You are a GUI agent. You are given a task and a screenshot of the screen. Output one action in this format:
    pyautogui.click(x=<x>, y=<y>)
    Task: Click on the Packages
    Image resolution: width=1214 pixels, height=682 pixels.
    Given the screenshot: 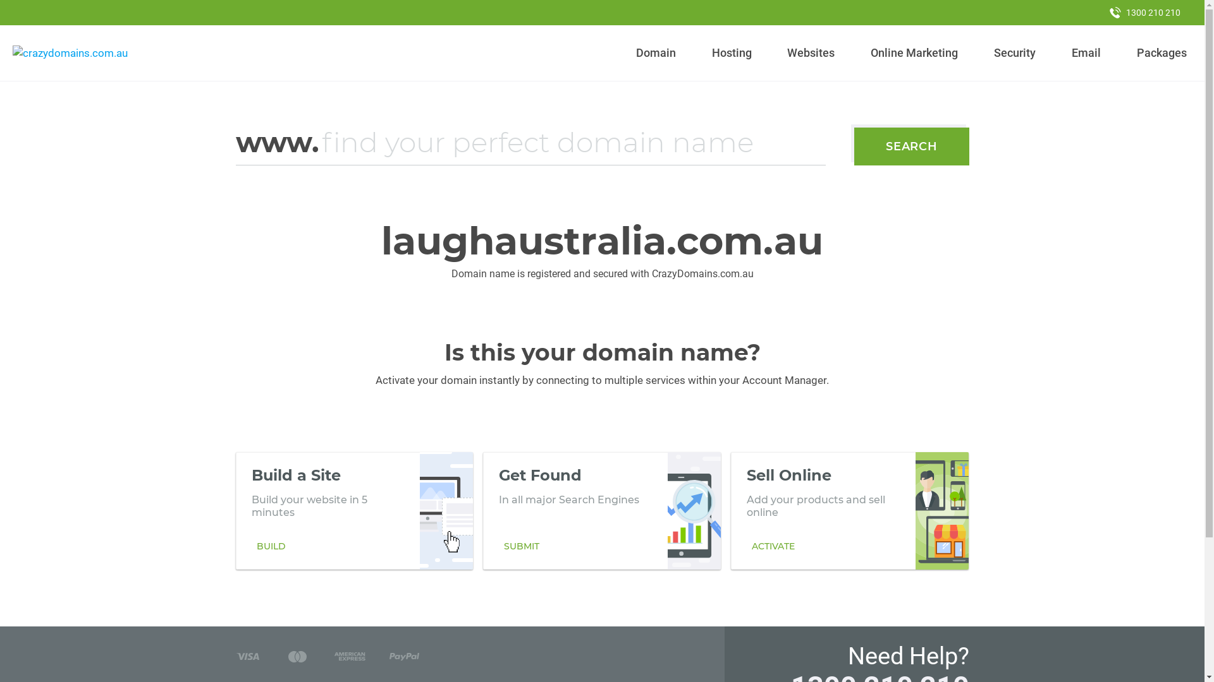 What is the action you would take?
    pyautogui.click(x=1162, y=53)
    